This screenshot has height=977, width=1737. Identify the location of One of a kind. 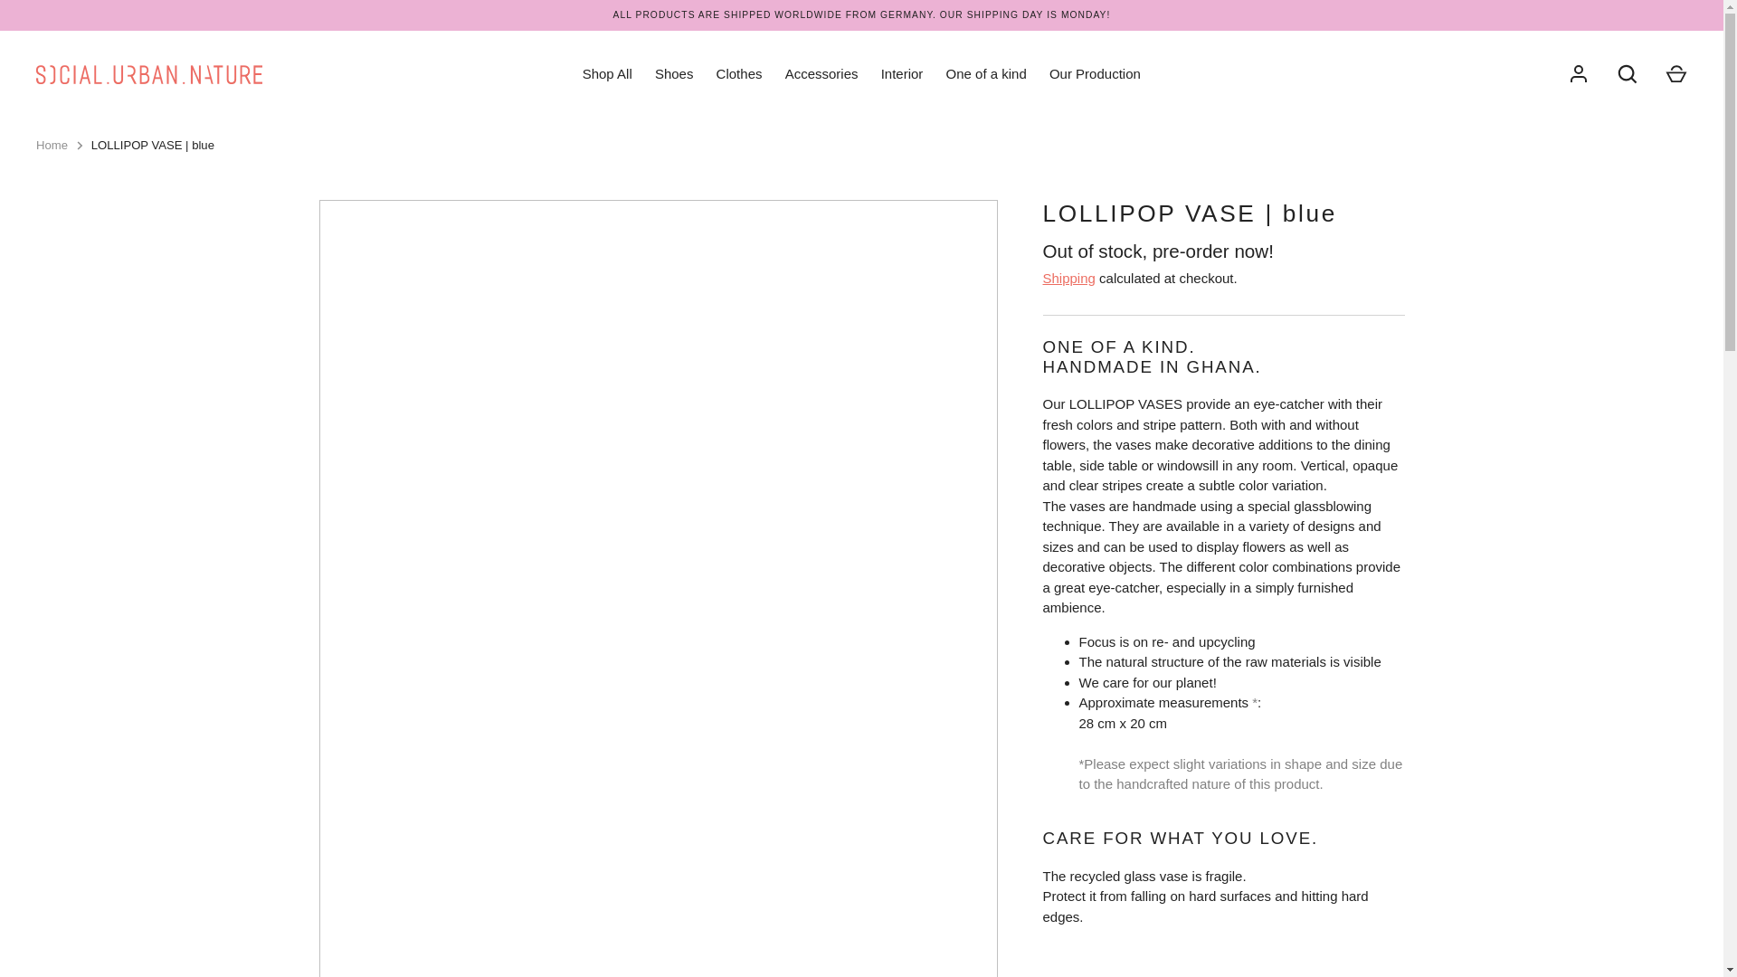
(985, 74).